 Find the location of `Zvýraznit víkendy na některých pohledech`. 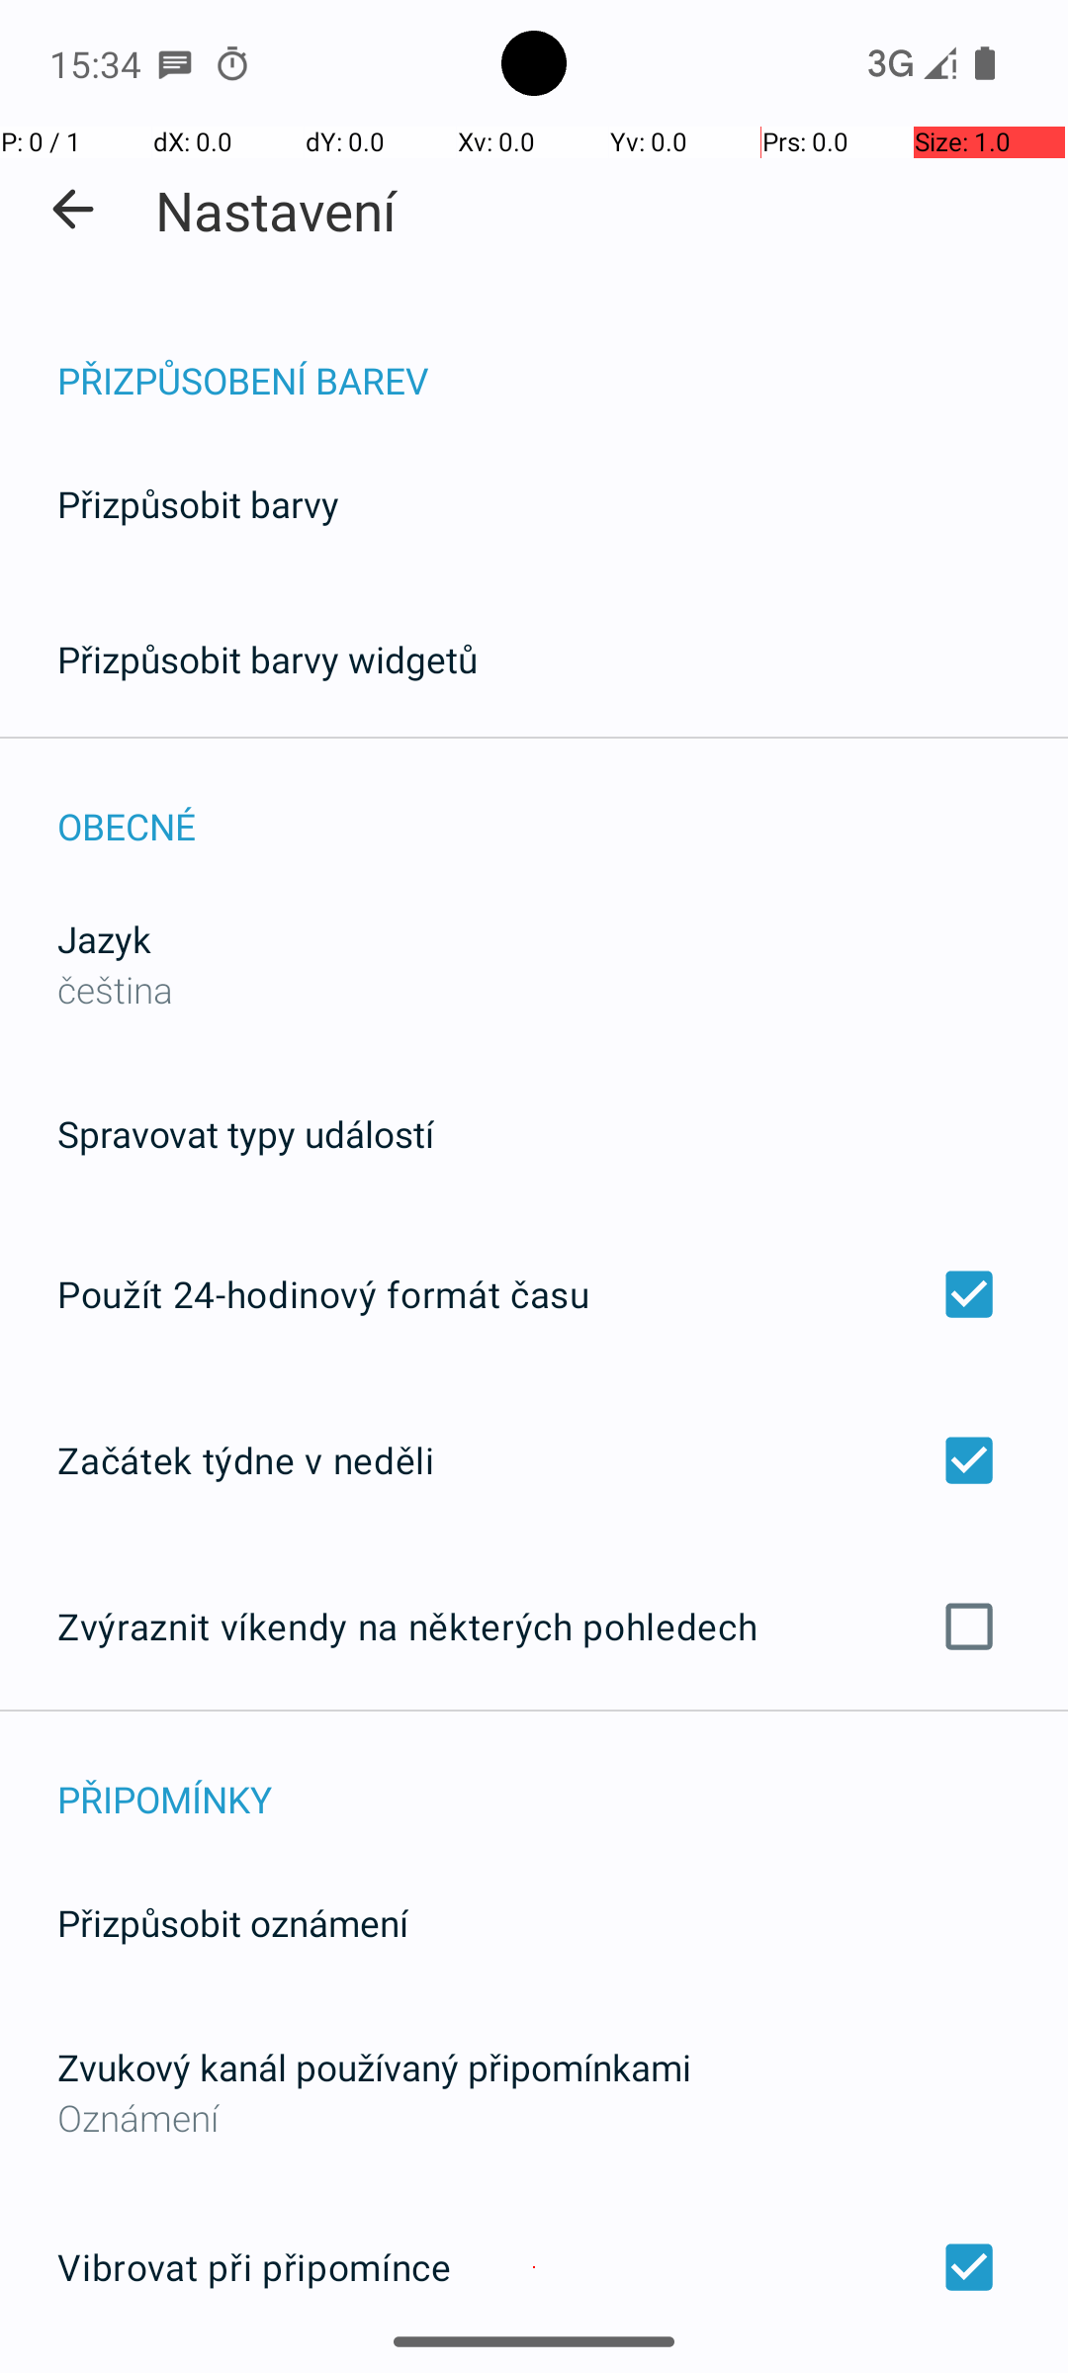

Zvýraznit víkendy na některých pohledech is located at coordinates (534, 1626).